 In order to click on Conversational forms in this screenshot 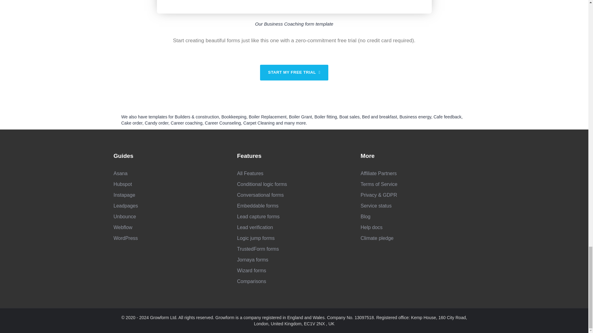, I will do `click(260, 195)`.